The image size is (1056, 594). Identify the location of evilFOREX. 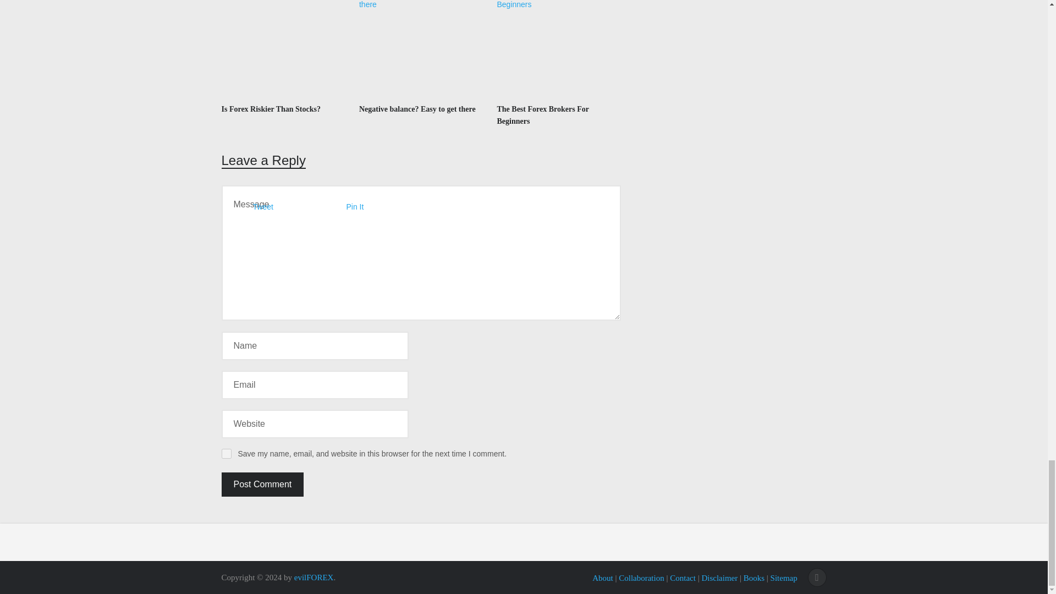
(313, 577).